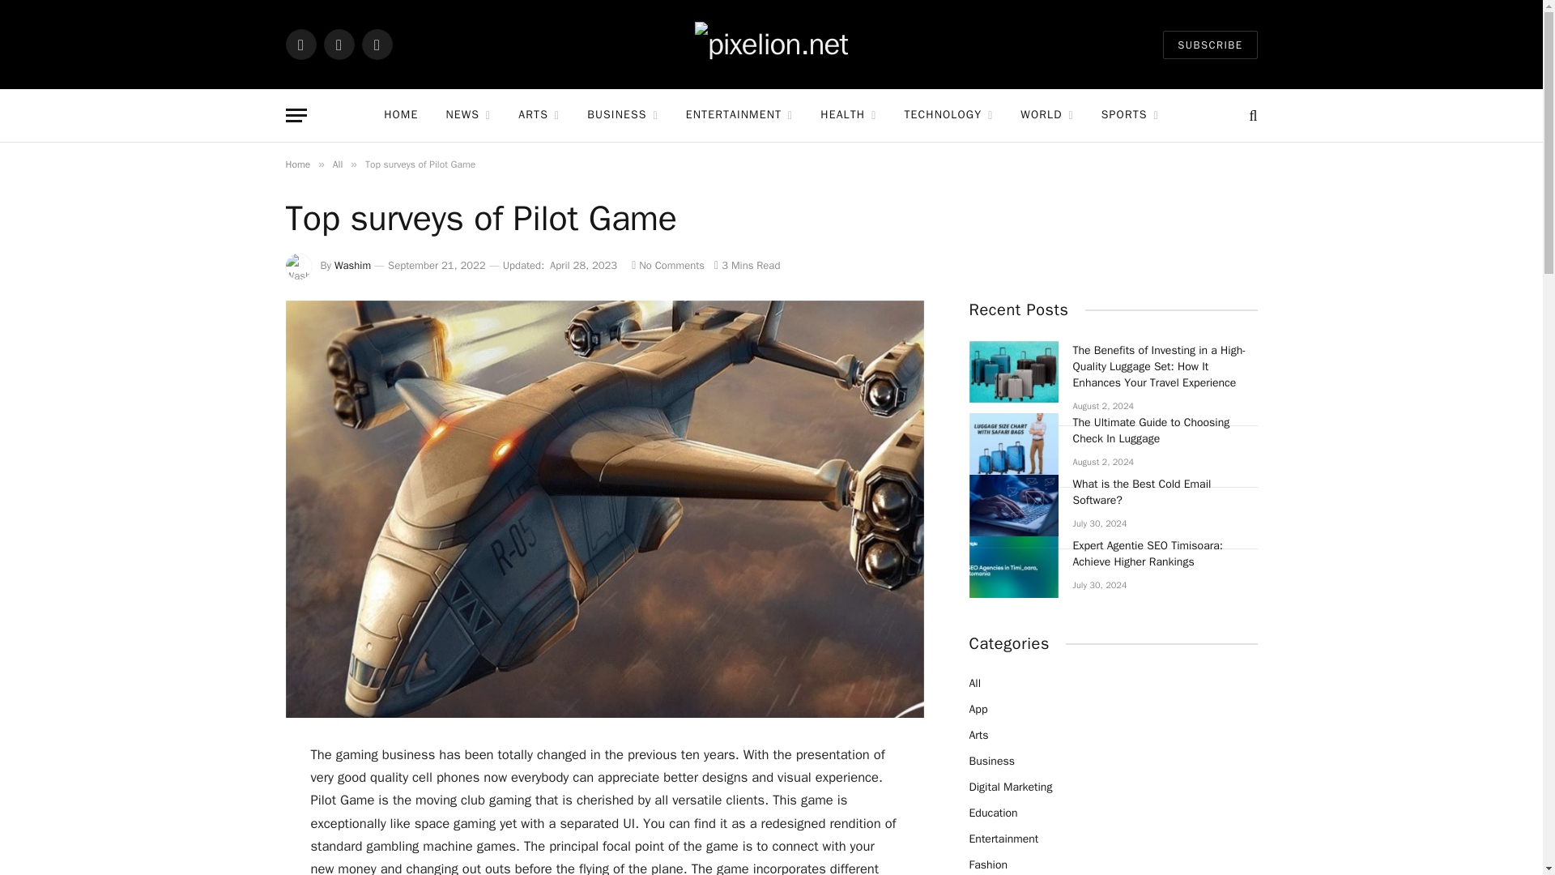  I want to click on Facebook, so click(300, 44).